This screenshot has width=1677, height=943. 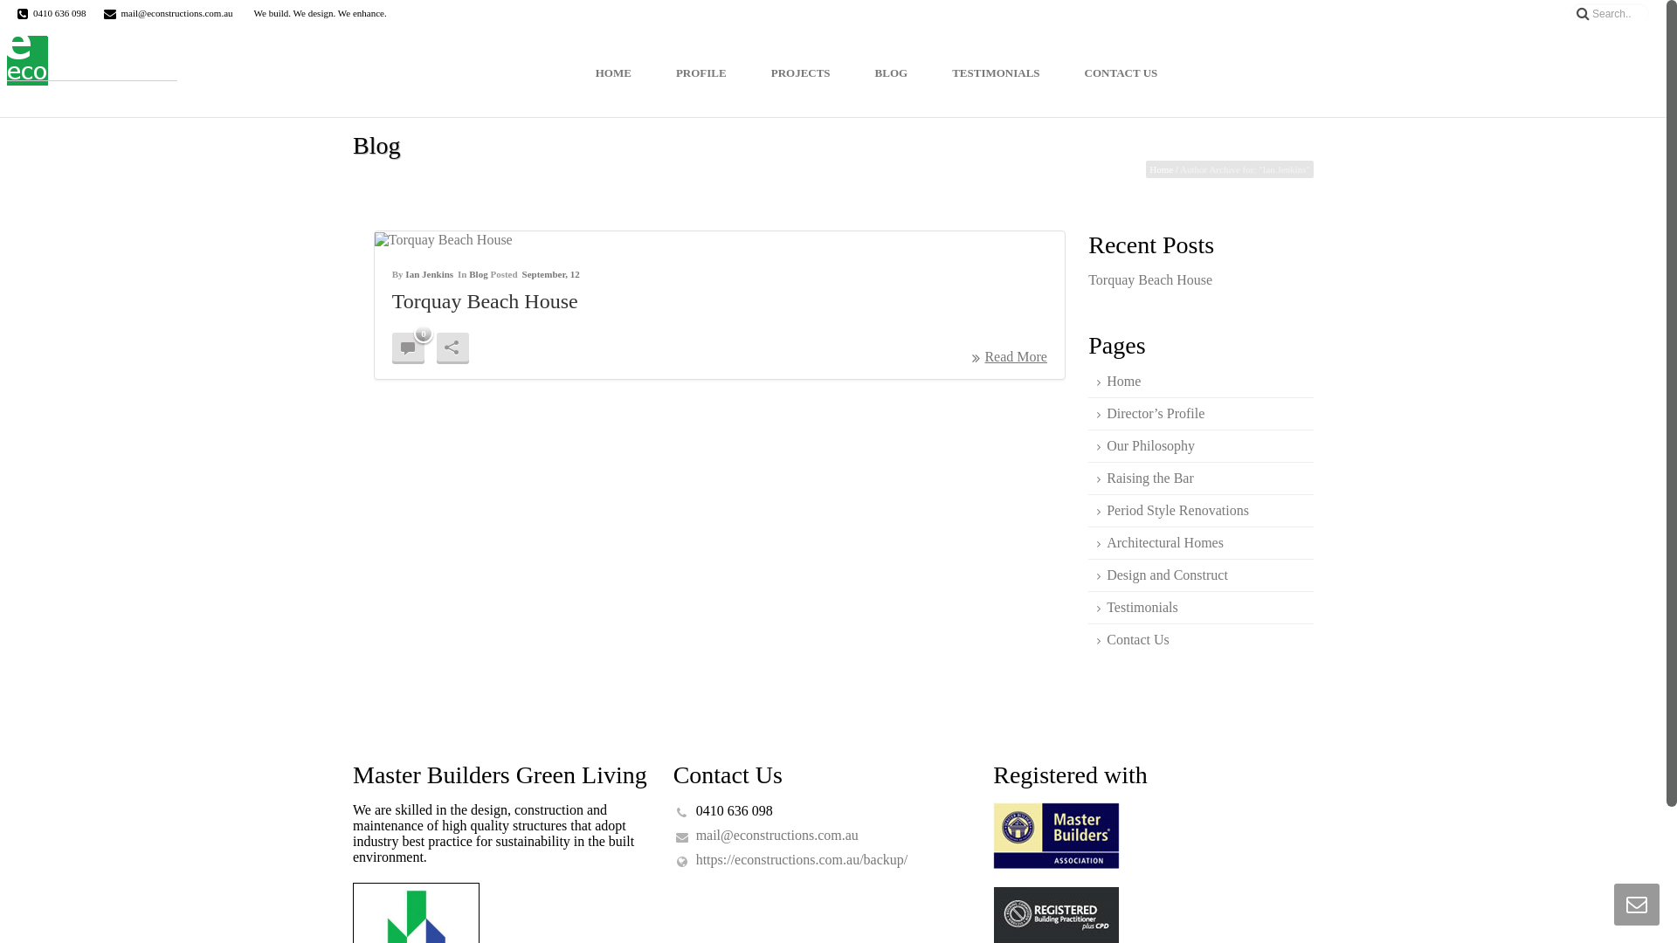 What do you see at coordinates (1010, 358) in the screenshot?
I see `Read More` at bounding box center [1010, 358].